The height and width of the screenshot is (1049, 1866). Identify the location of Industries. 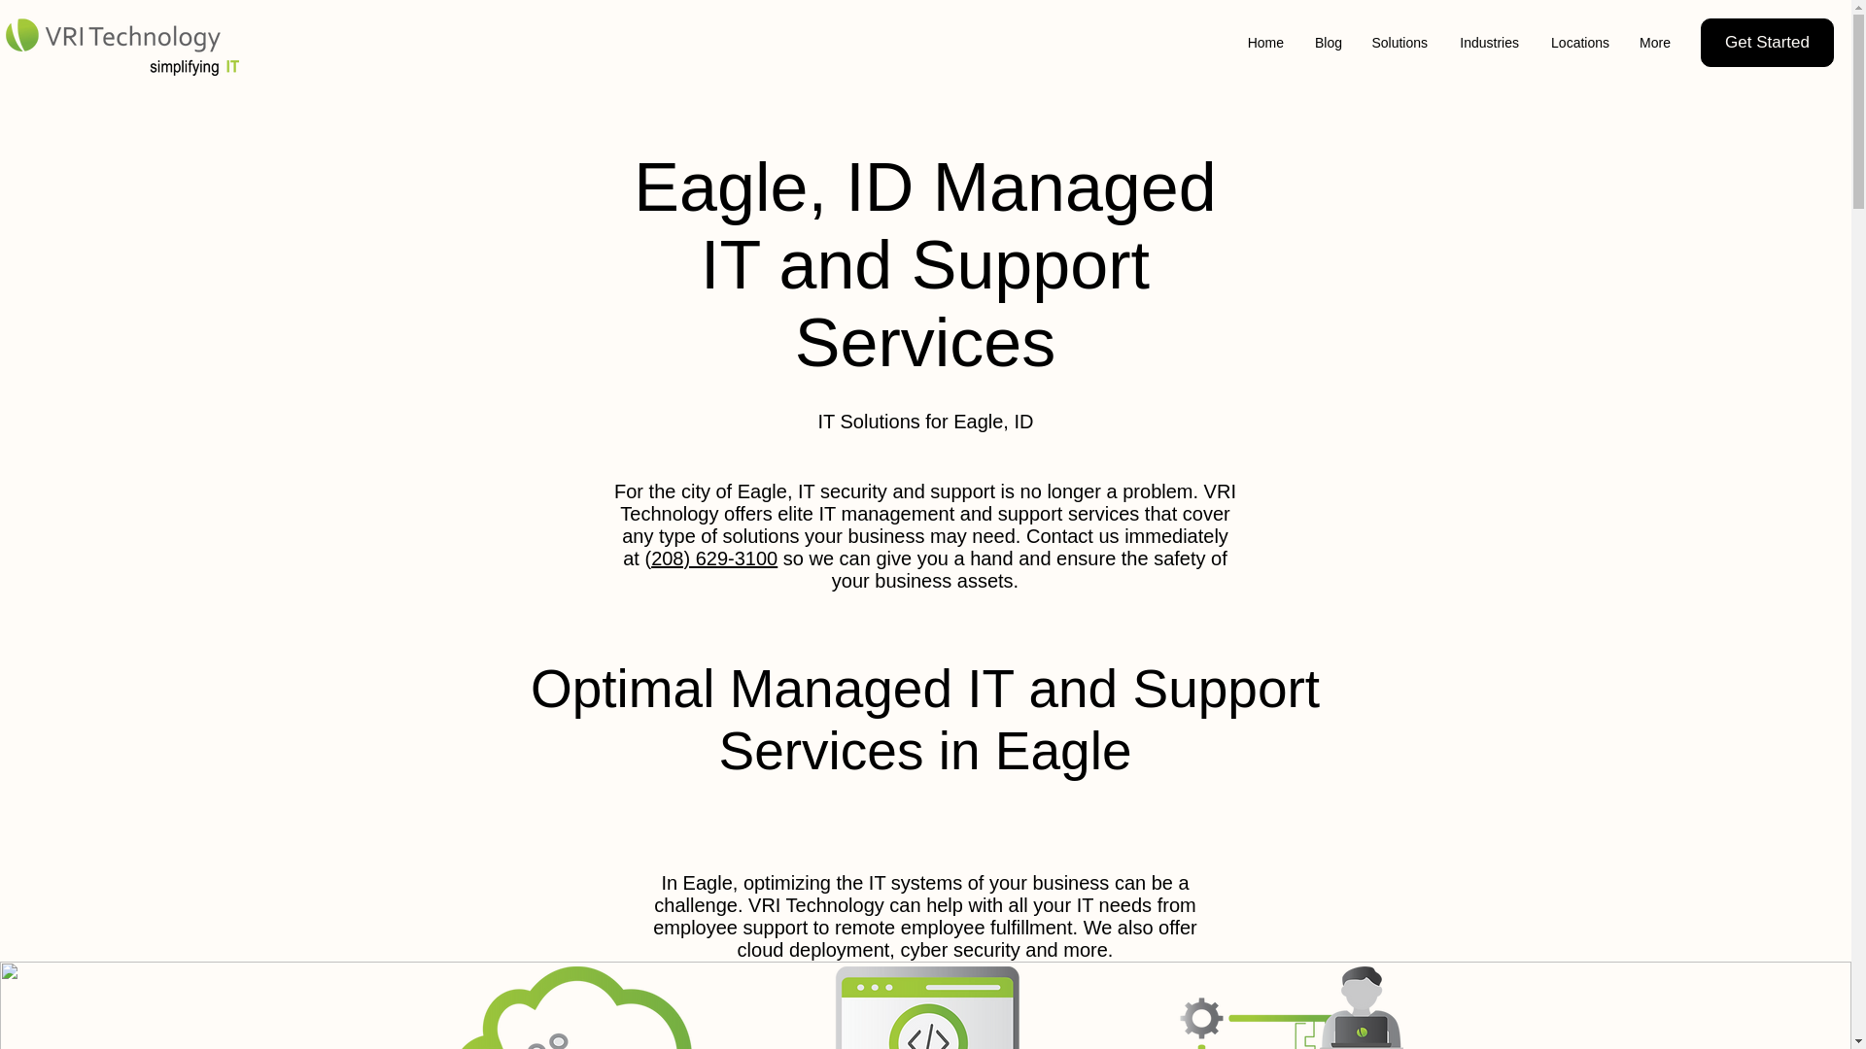
(1488, 43).